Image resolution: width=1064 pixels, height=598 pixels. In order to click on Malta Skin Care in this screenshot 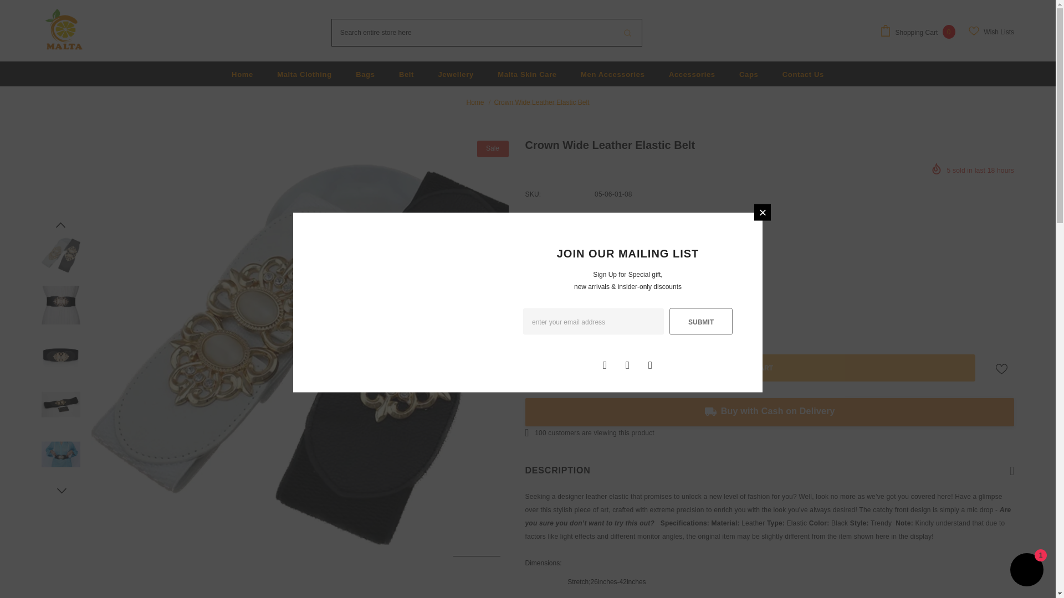, I will do `click(527, 74)`.